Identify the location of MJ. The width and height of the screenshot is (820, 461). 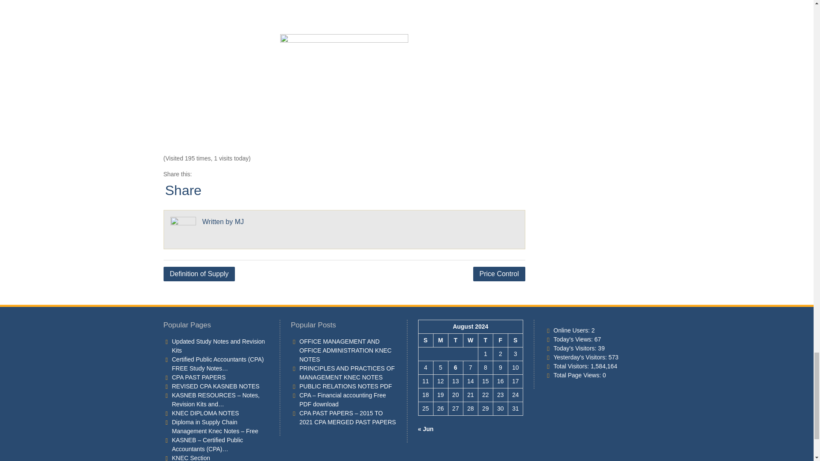
(239, 222).